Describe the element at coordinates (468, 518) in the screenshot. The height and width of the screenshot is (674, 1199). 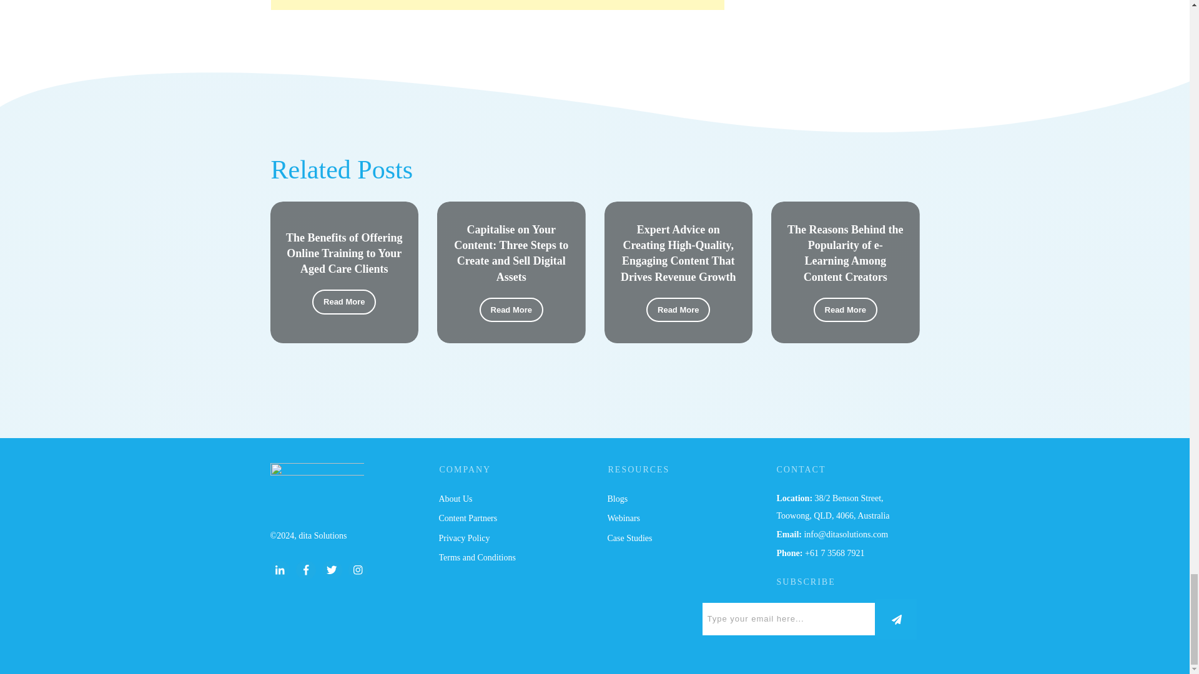
I see `Content Partners` at that location.